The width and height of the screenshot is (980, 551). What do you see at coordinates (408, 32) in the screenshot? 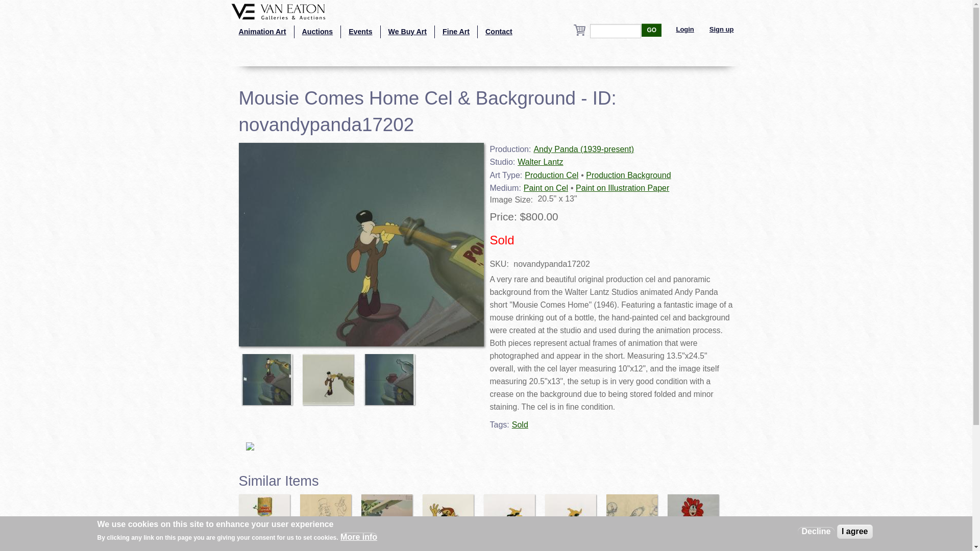
I see `We Buy Art` at bounding box center [408, 32].